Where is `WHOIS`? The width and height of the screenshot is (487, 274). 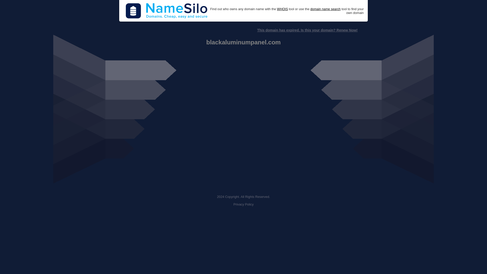
WHOIS is located at coordinates (282, 9).